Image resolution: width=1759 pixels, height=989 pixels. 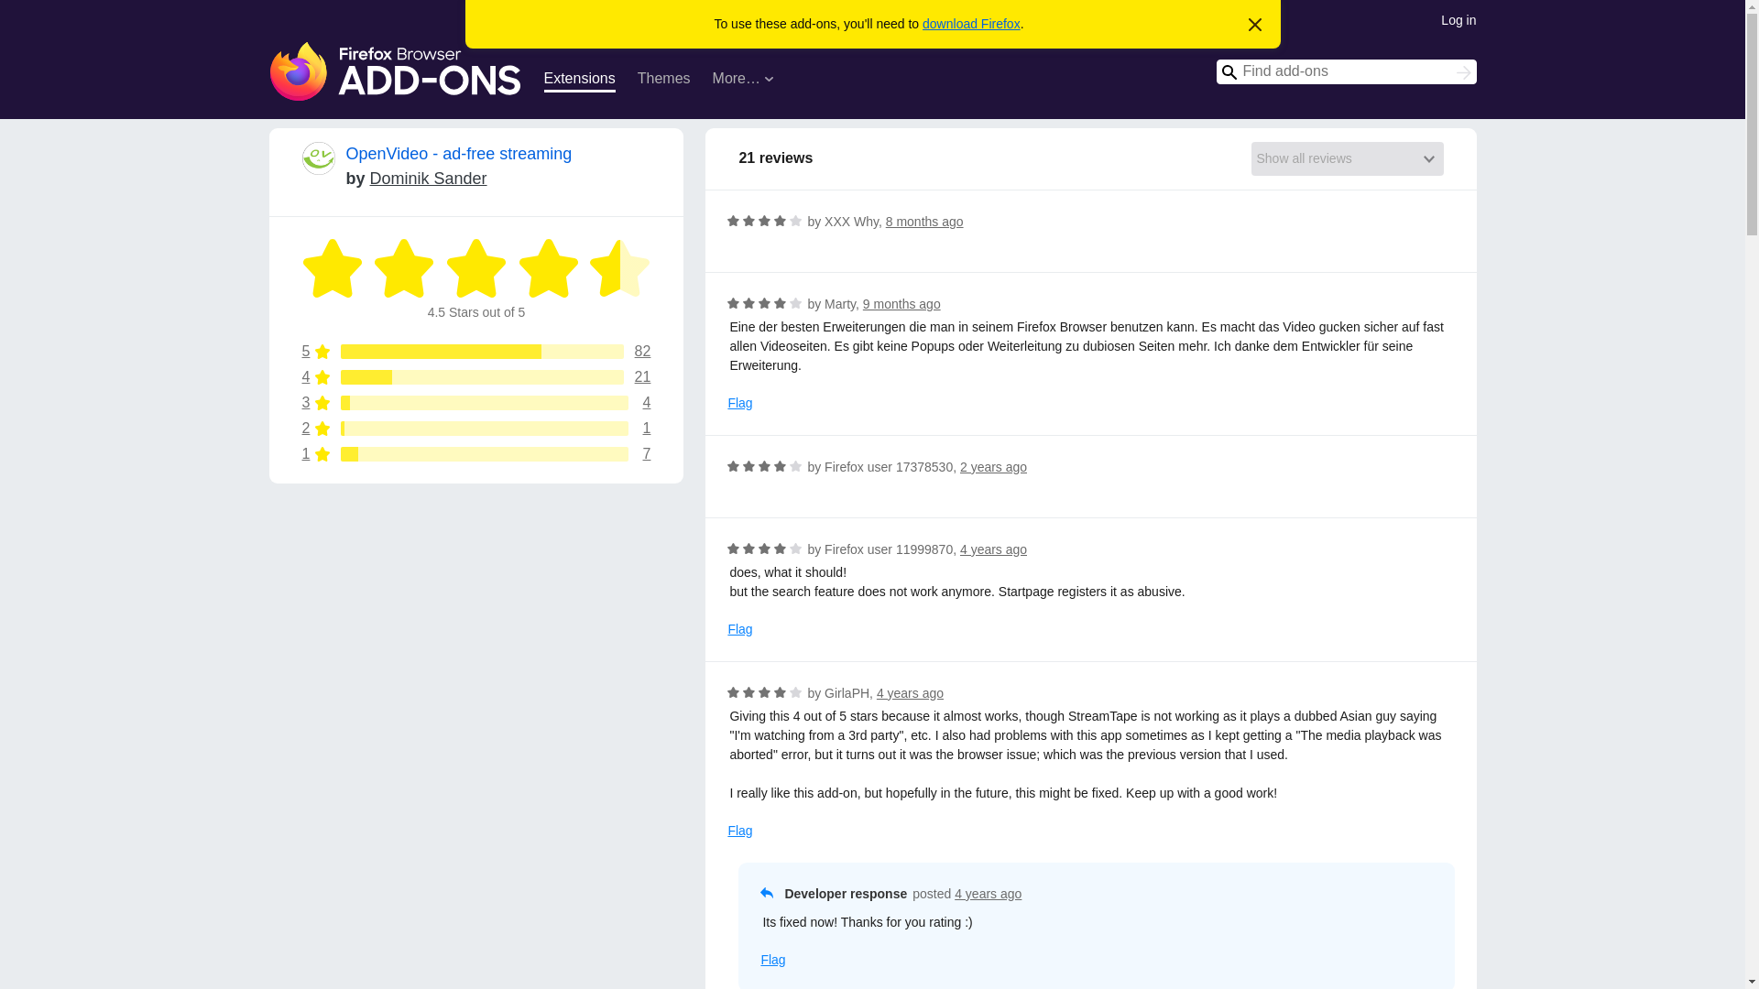 What do you see at coordinates (971, 24) in the screenshot?
I see `download Firefox` at bounding box center [971, 24].